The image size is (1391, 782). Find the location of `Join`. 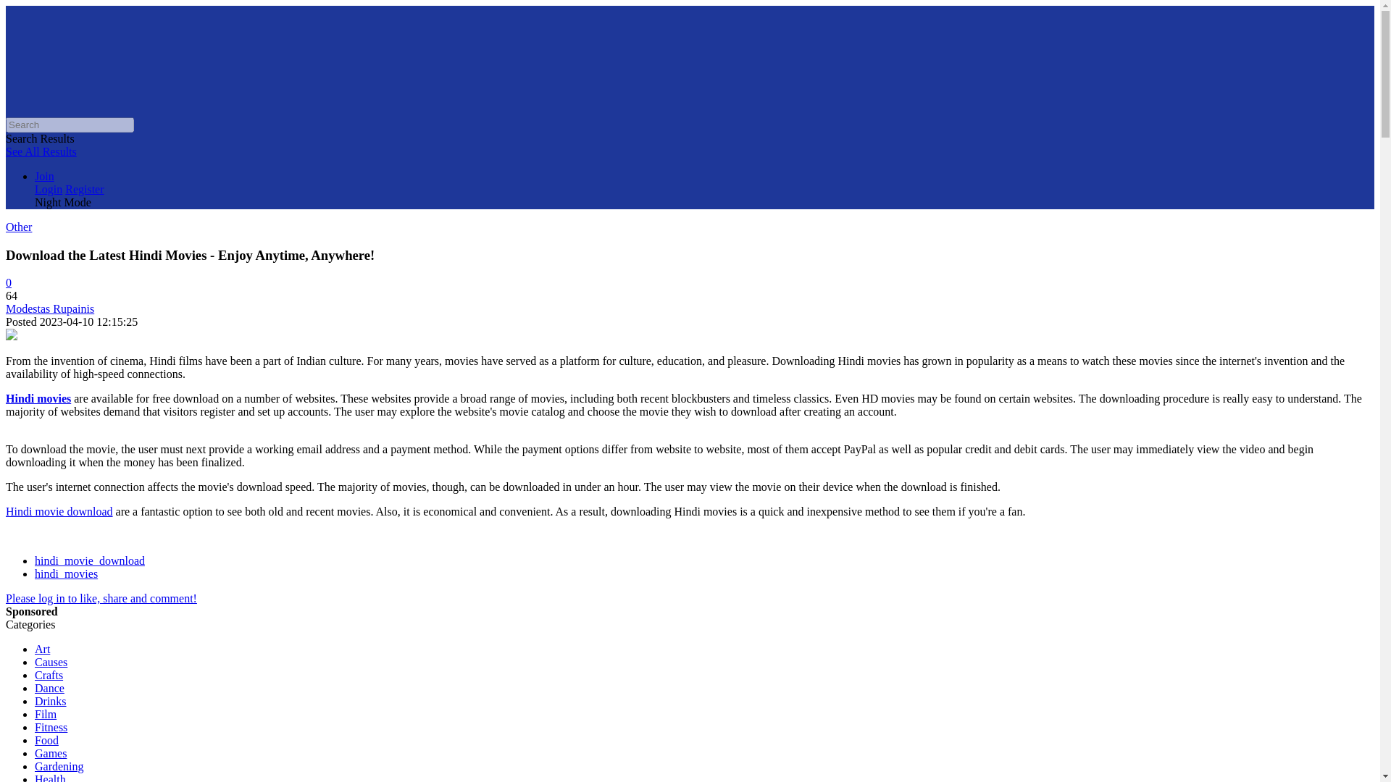

Join is located at coordinates (44, 176).